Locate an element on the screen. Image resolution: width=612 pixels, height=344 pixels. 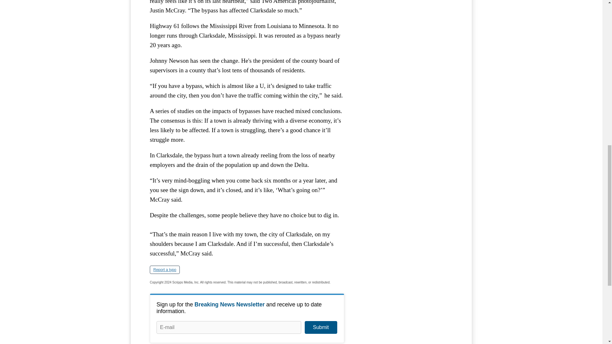
Submit is located at coordinates (321, 327).